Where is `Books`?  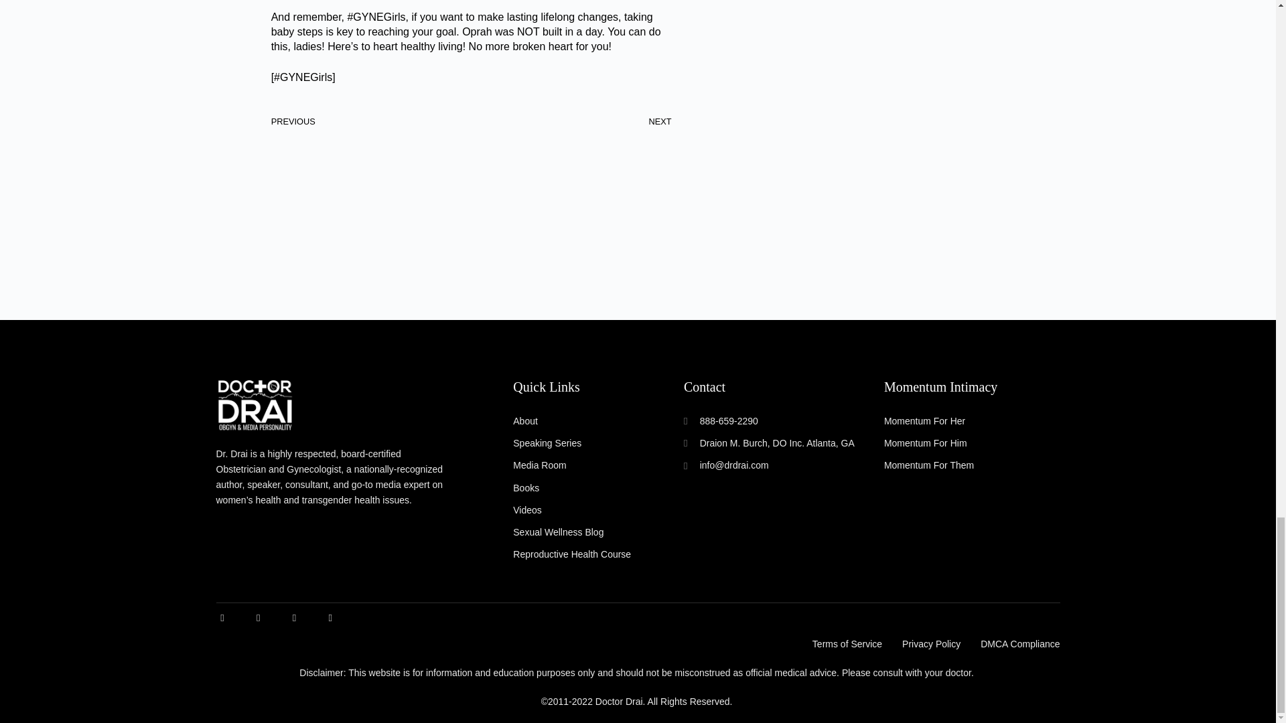 Books is located at coordinates (599, 488).